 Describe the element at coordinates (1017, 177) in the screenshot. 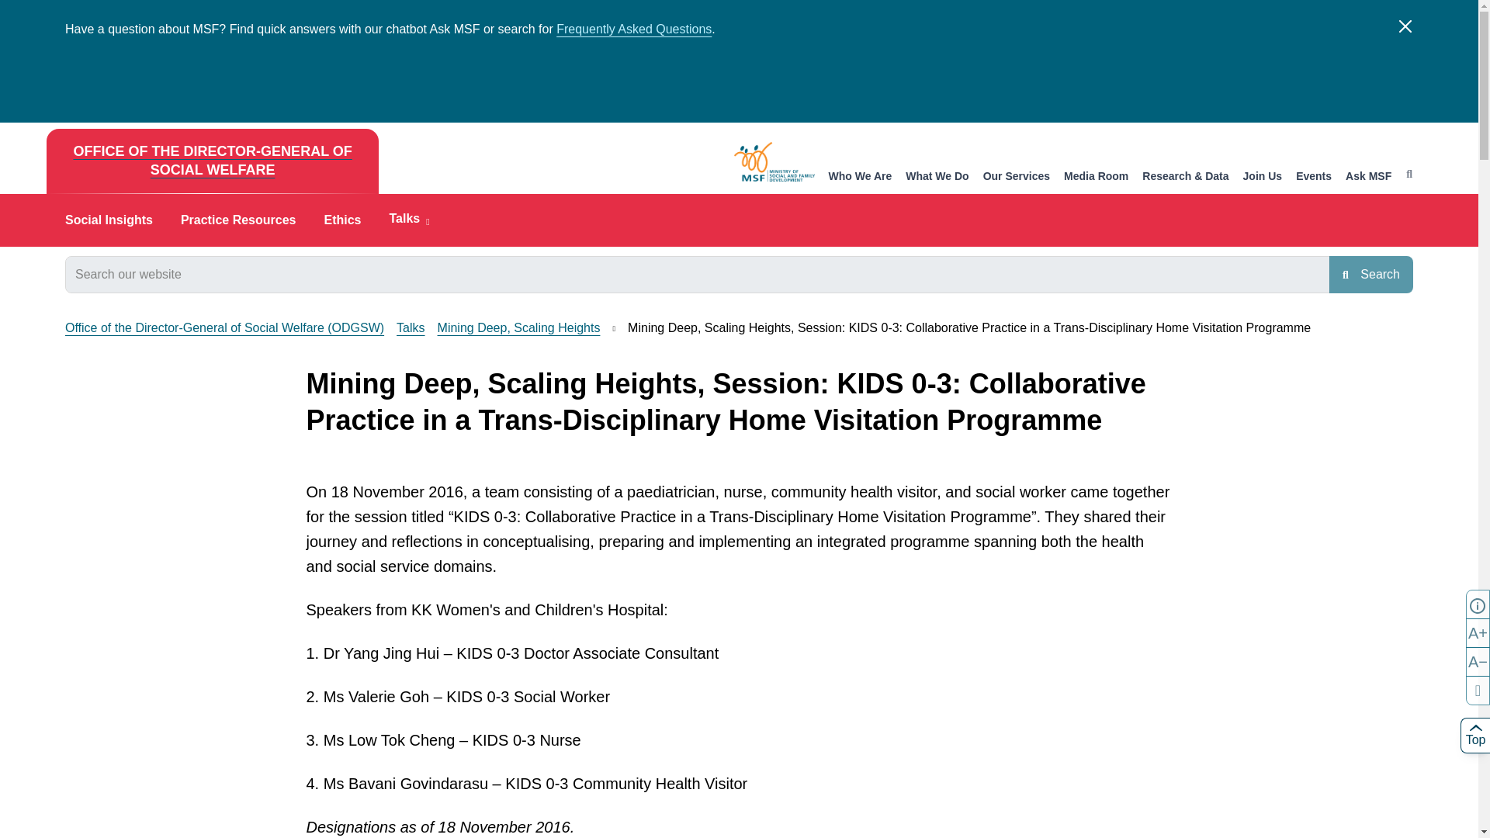

I see `Our Services` at that location.